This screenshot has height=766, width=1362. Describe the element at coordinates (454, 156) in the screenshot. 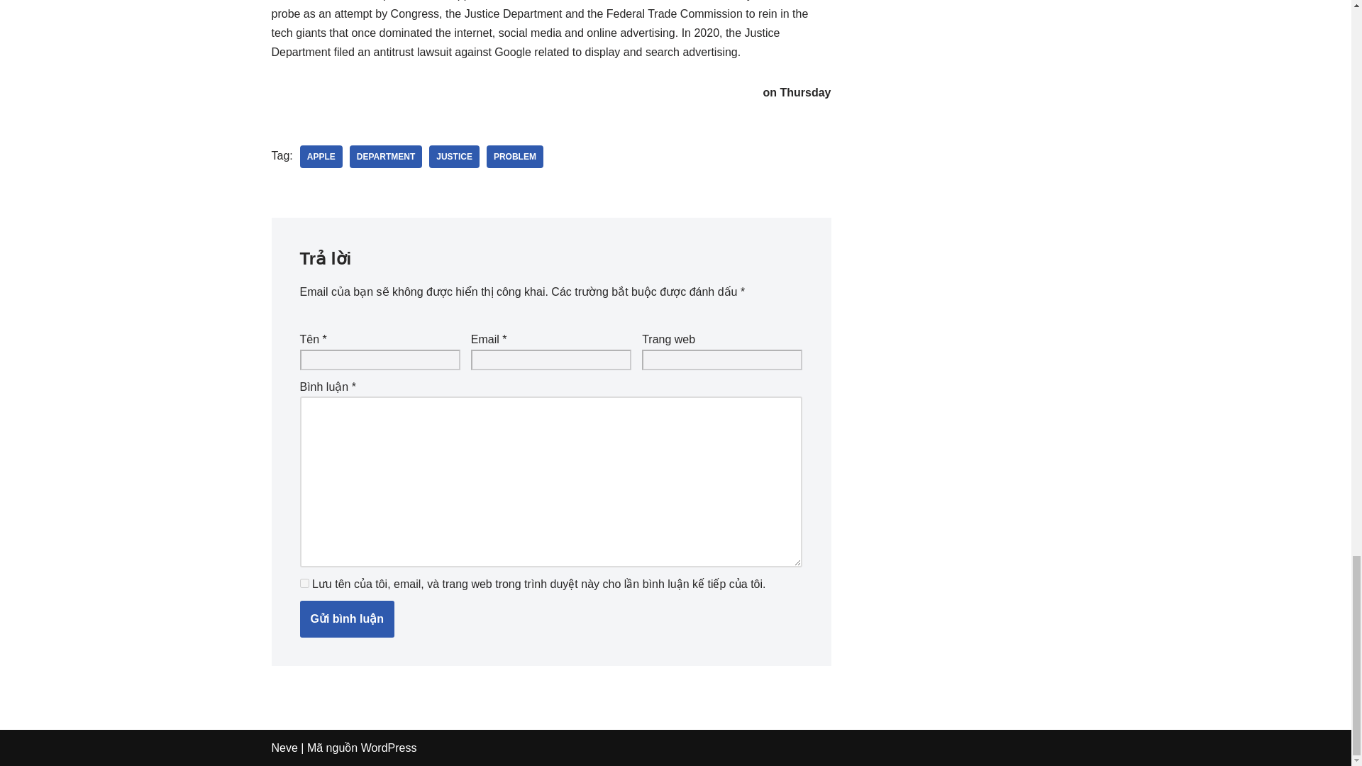

I see `Justice` at that location.